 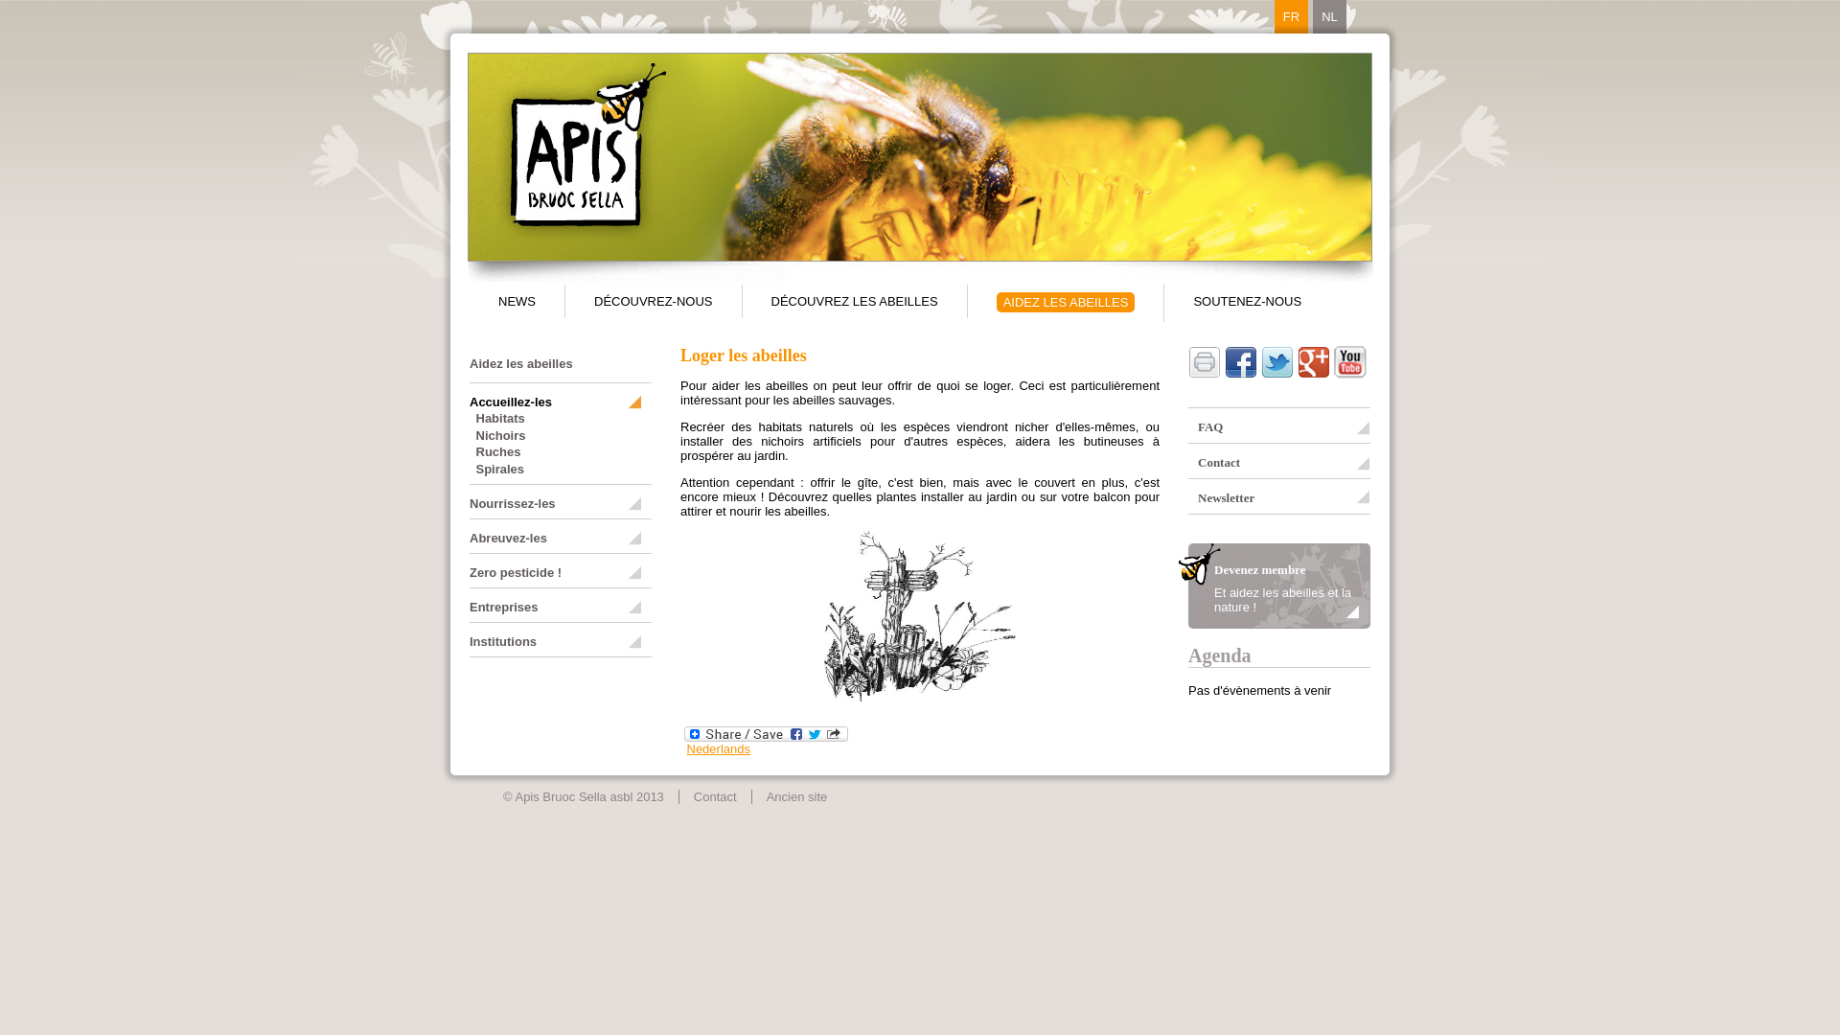 I want to click on Aidez les abeilles, so click(x=521, y=364).